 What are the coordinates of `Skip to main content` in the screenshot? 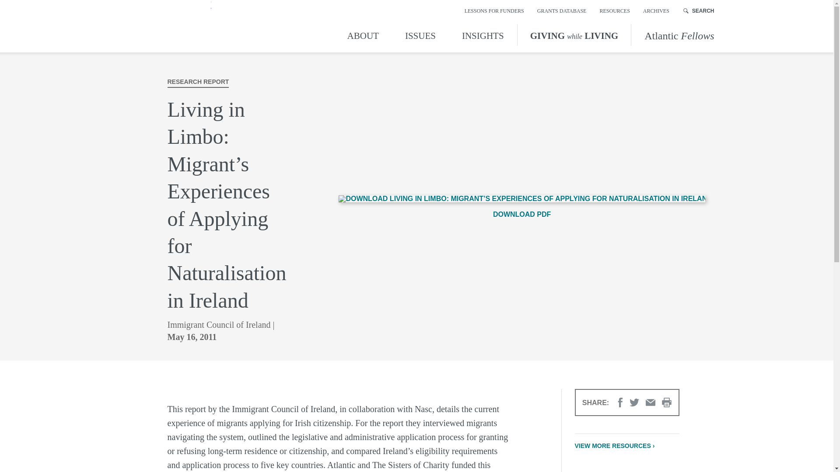 It's located at (8, 8).